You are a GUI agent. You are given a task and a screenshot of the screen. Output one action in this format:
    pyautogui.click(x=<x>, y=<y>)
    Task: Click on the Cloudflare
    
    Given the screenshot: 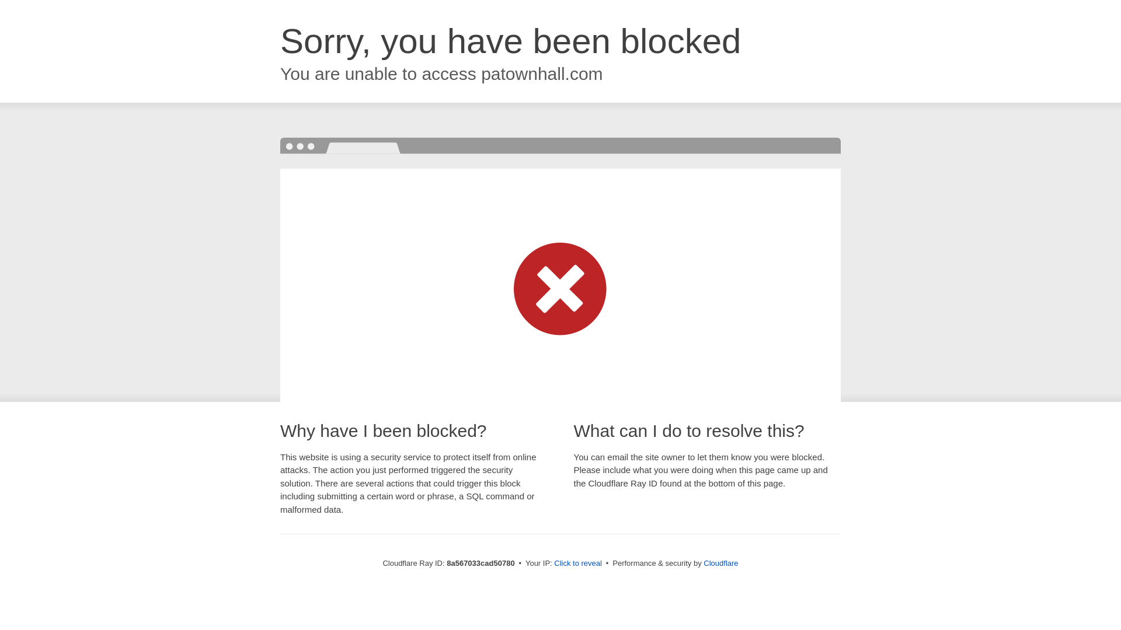 What is the action you would take?
    pyautogui.click(x=720, y=563)
    